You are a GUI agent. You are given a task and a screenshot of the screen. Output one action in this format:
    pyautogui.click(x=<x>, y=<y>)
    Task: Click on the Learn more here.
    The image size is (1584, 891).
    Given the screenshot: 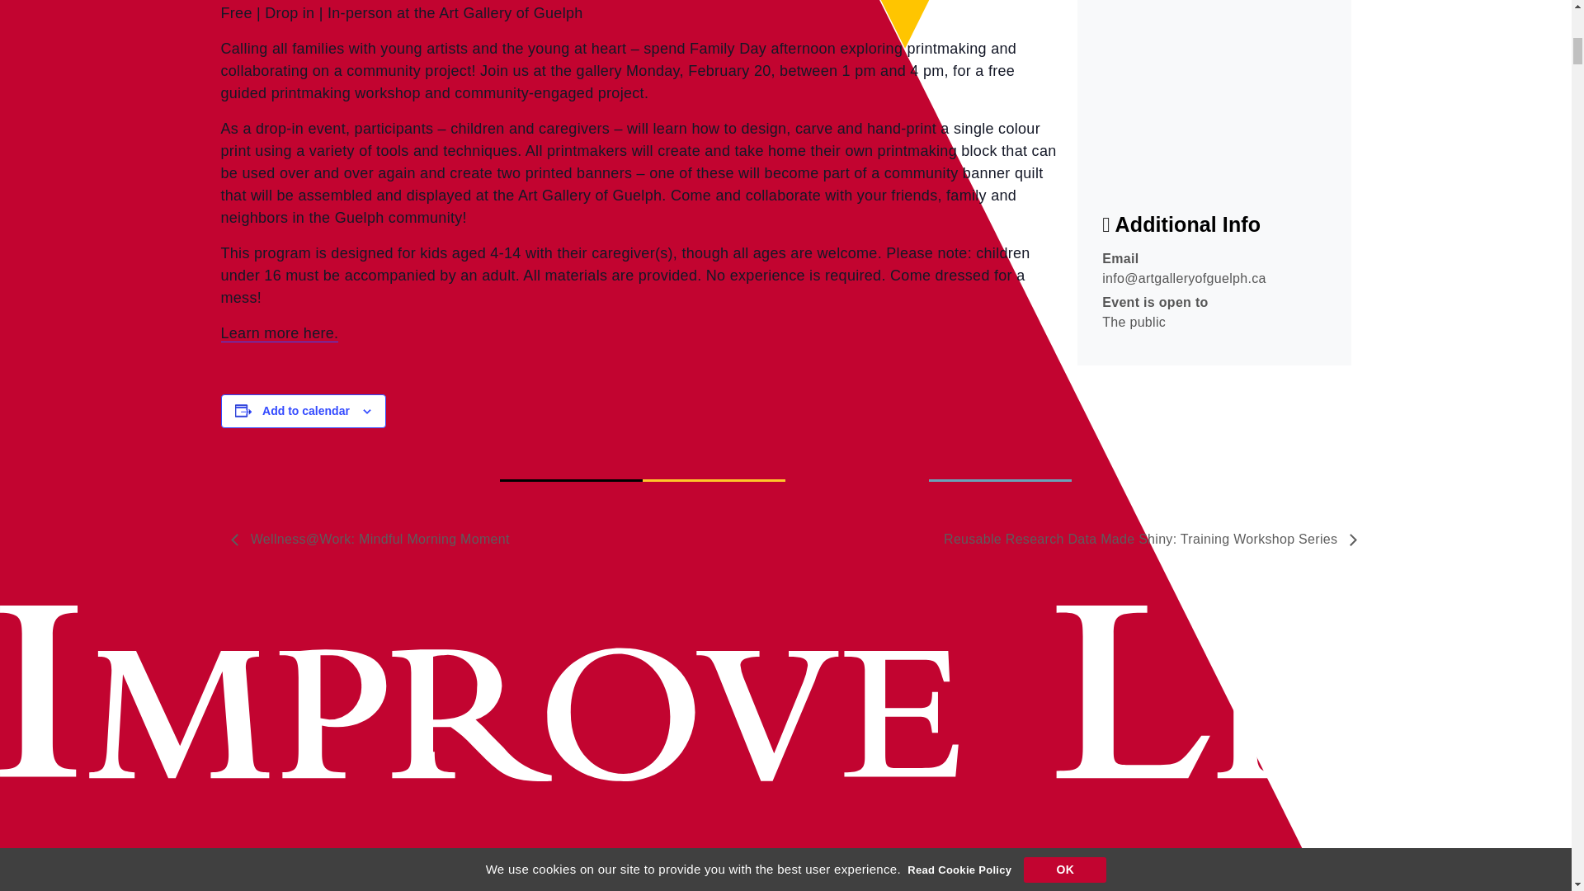 What is the action you would take?
    pyautogui.click(x=280, y=333)
    